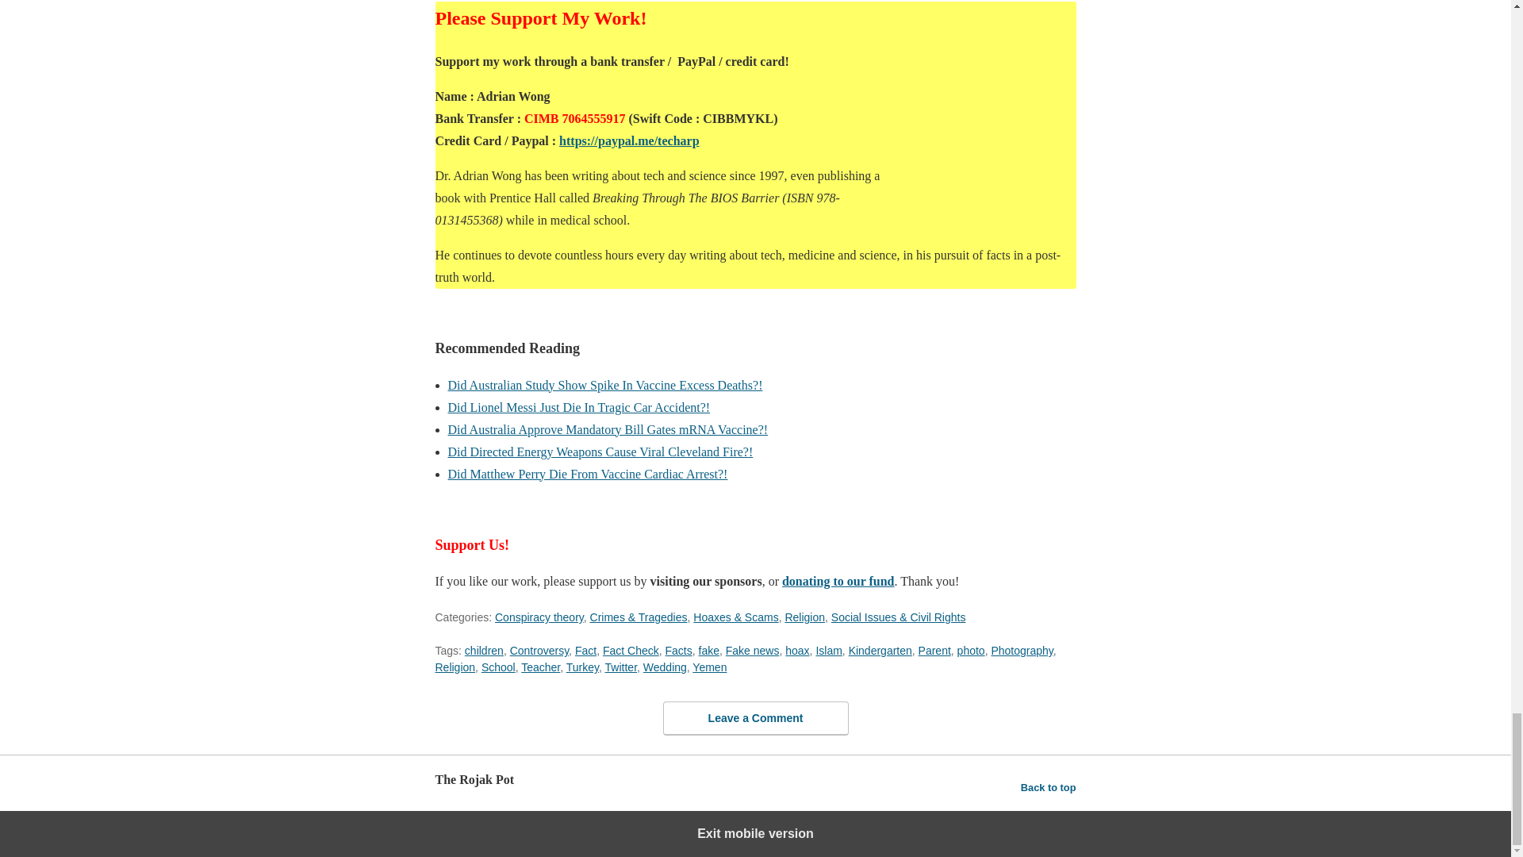 This screenshot has width=1523, height=857. Describe the element at coordinates (934, 651) in the screenshot. I see `Parent` at that location.